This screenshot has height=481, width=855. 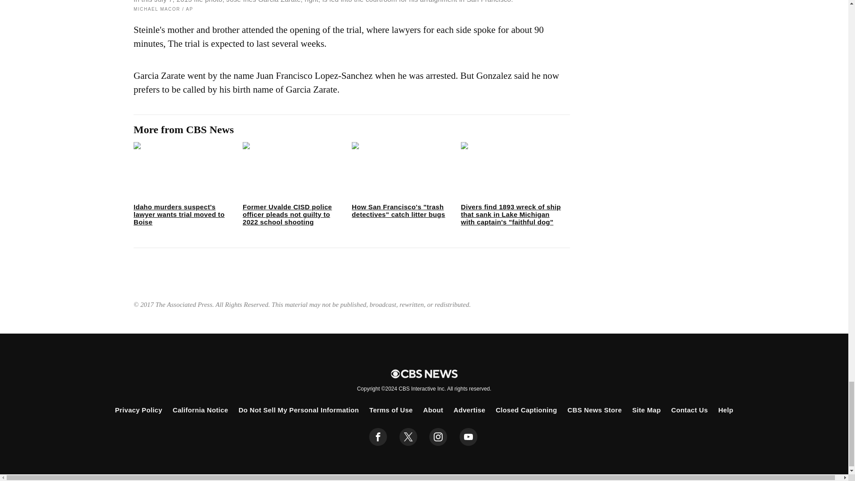 What do you see at coordinates (378, 437) in the screenshot?
I see `facebook` at bounding box center [378, 437].